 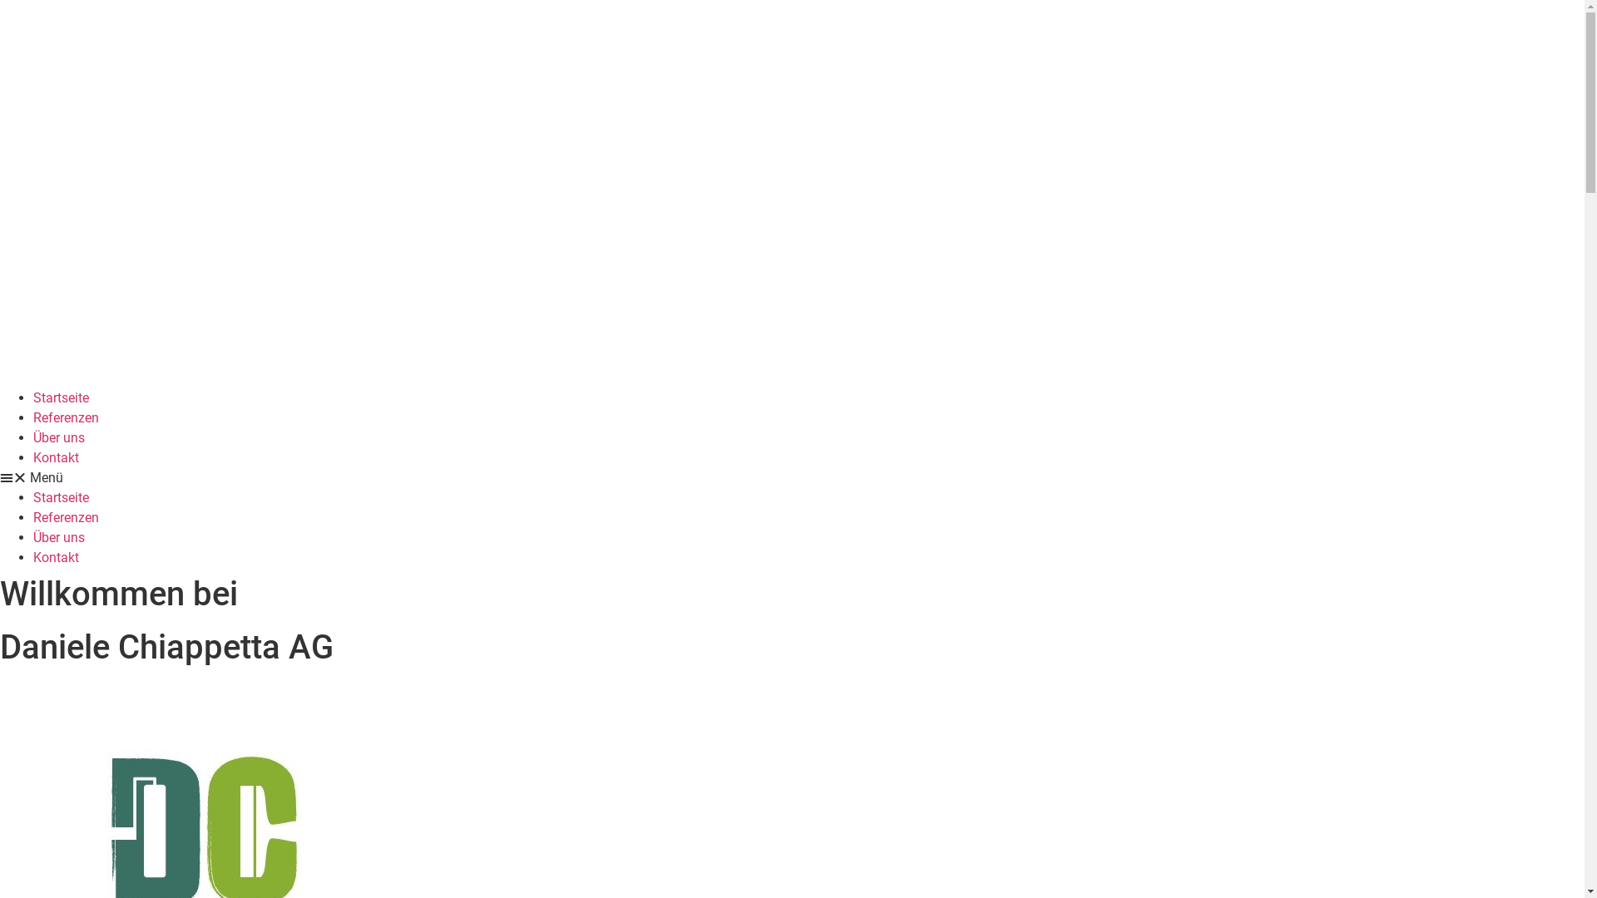 I want to click on Zum Inhalt wechseln, so click(x=0, y=0).